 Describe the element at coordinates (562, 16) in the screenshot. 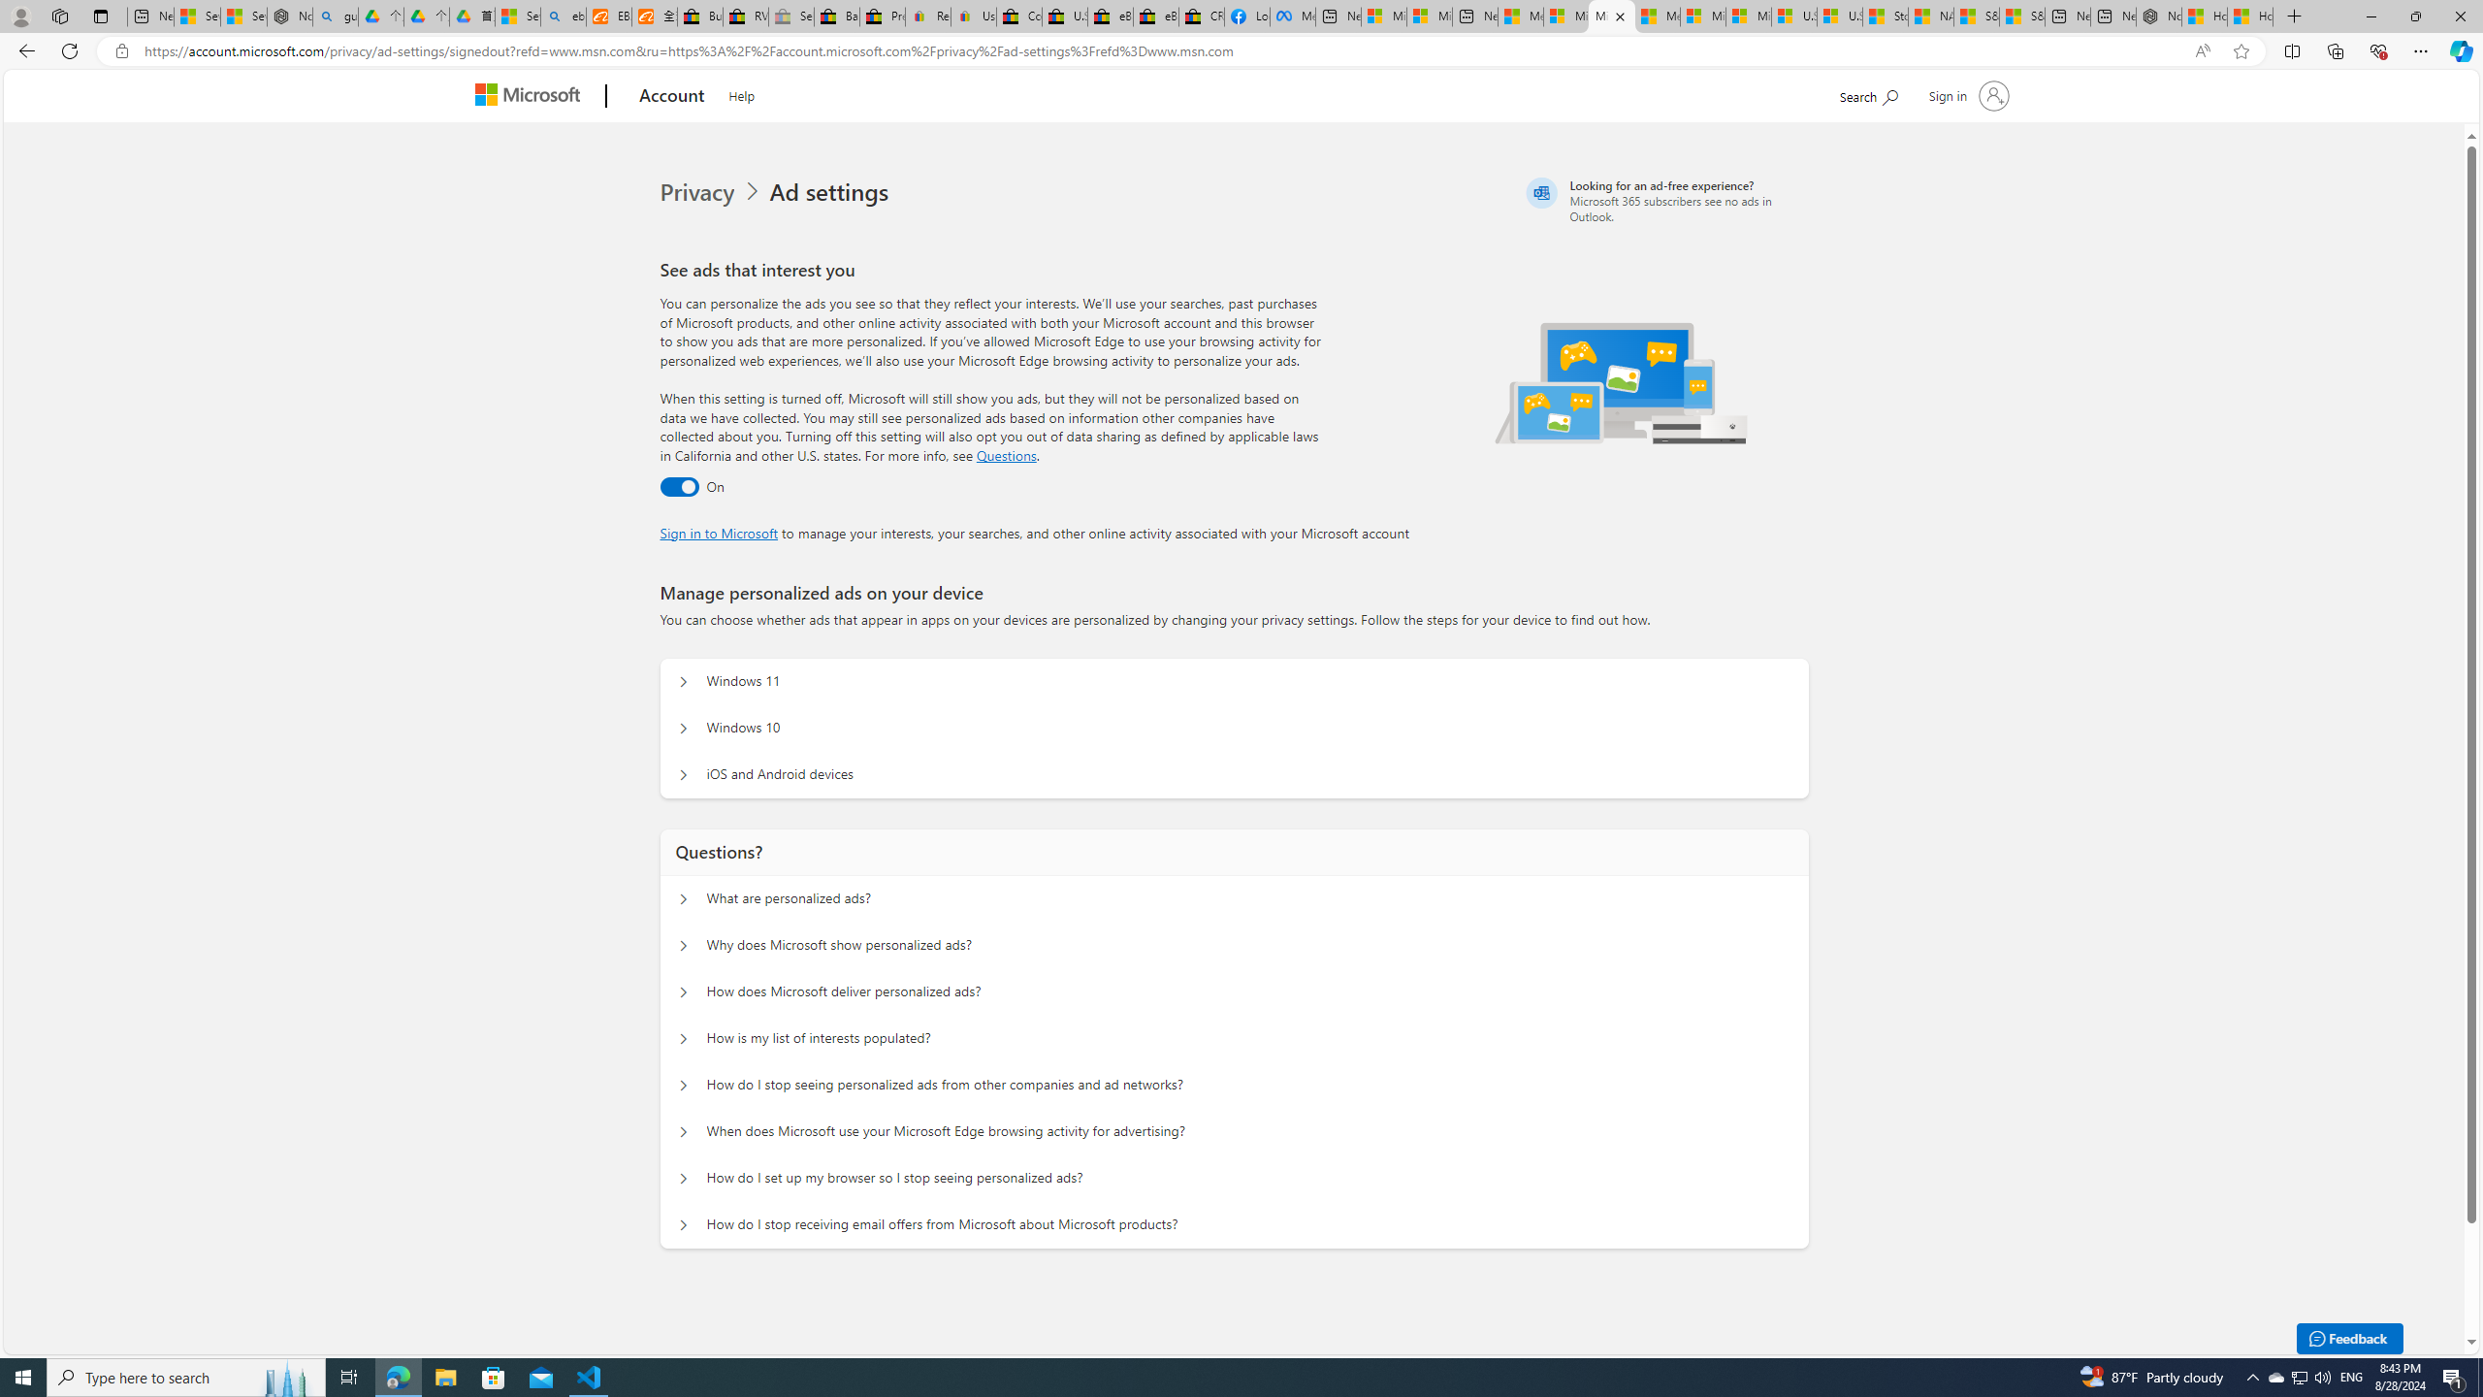

I see `ebay - Search` at that location.